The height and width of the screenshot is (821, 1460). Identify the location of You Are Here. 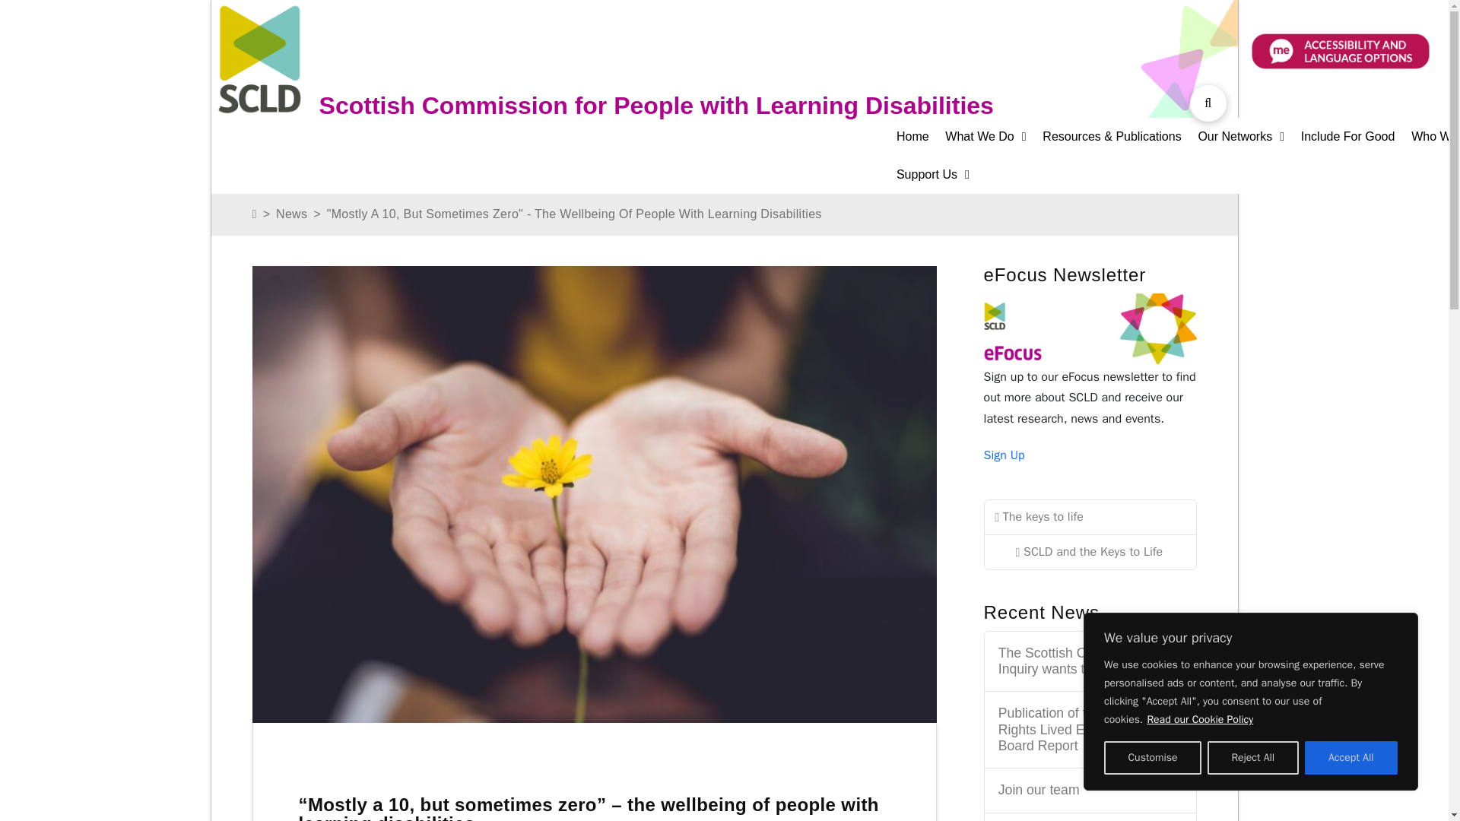
(574, 214).